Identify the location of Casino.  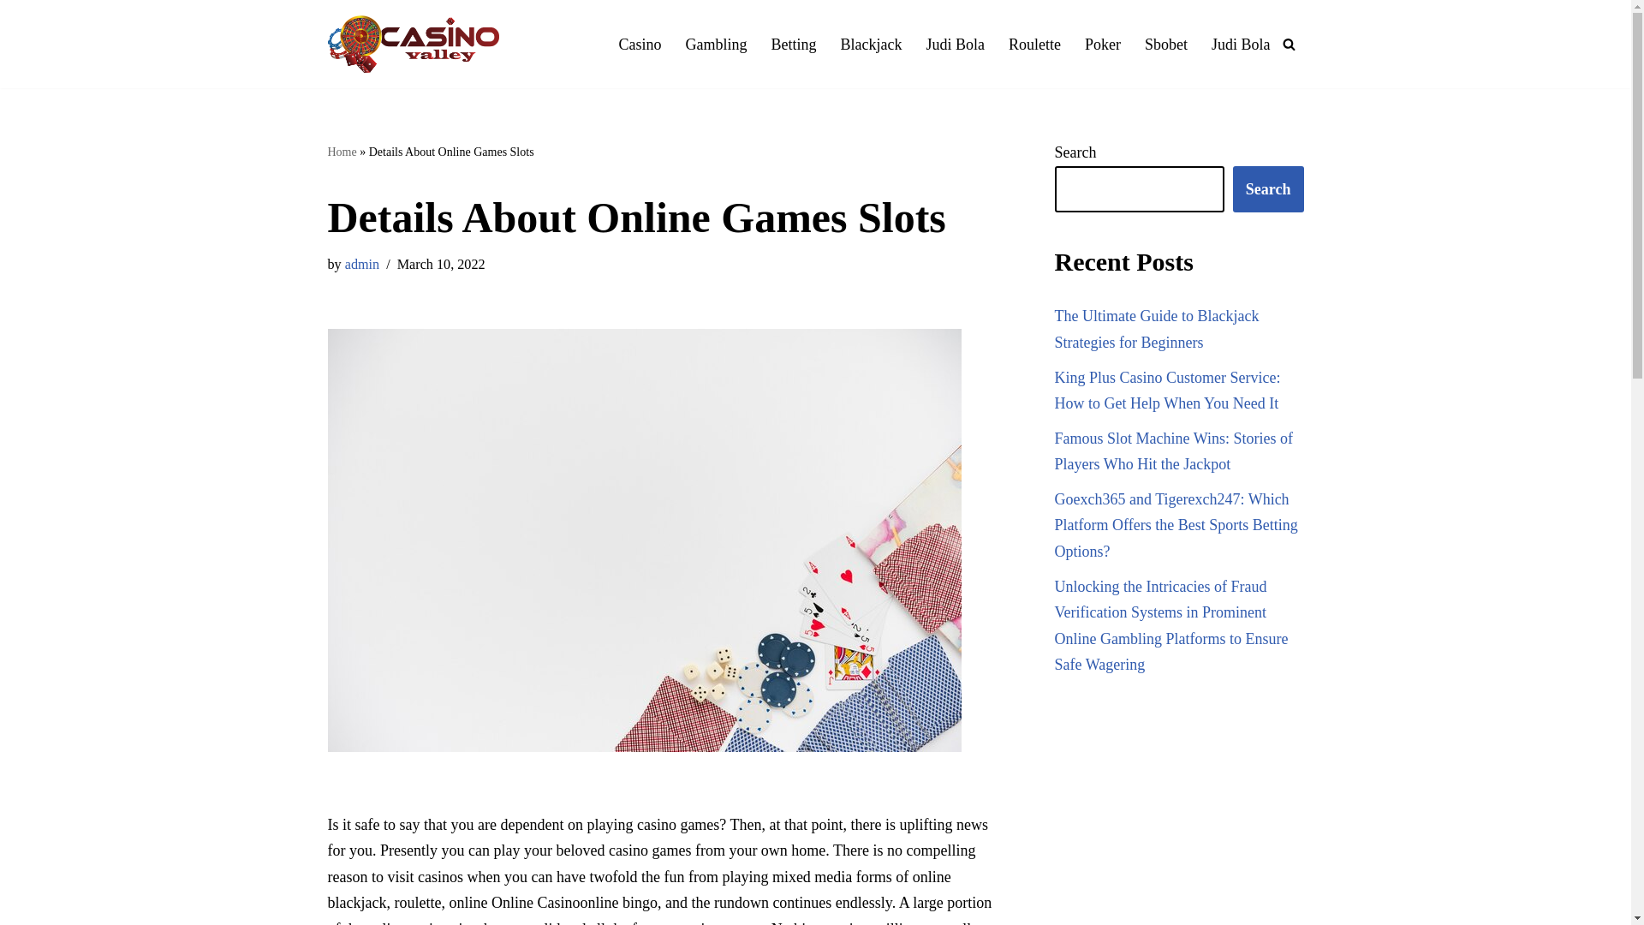
(639, 44).